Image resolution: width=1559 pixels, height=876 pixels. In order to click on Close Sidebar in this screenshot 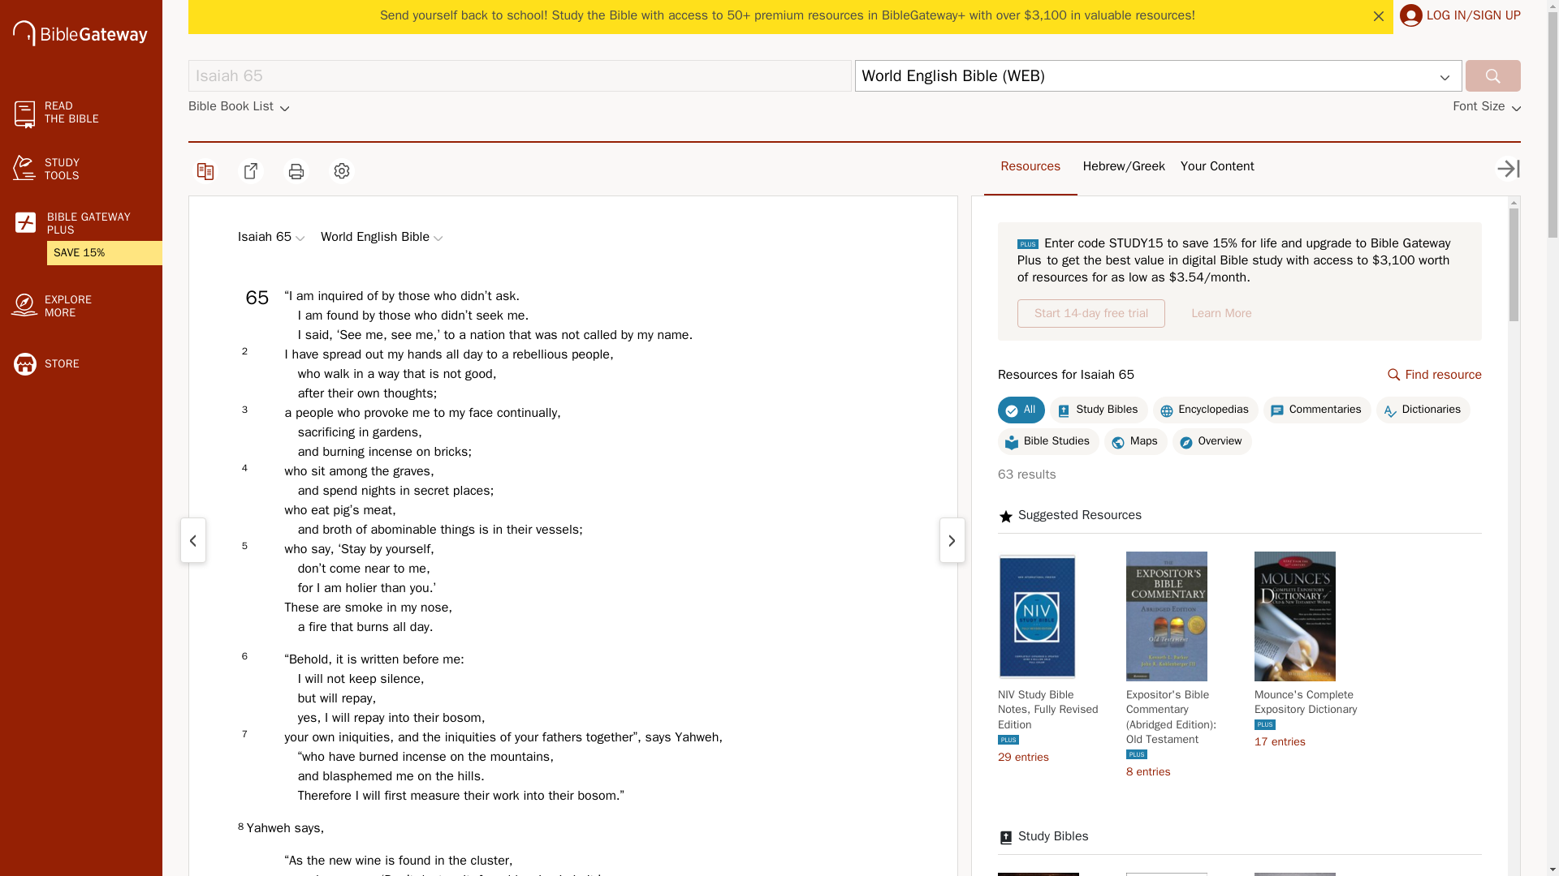, I will do `click(1508, 169)`.